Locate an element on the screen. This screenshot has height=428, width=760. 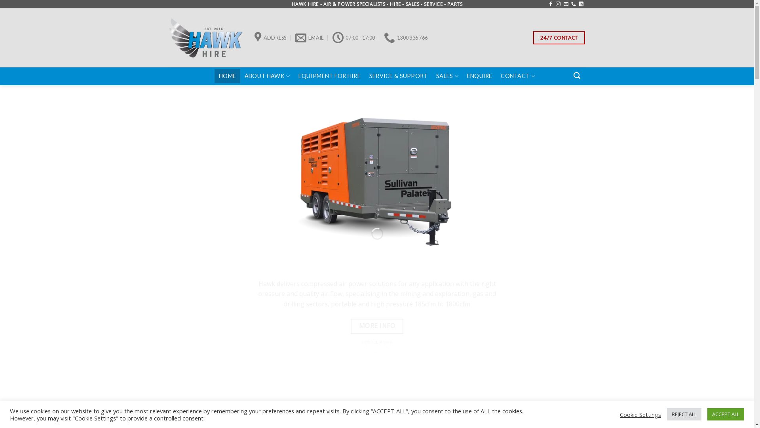
Call us is located at coordinates (574, 4).